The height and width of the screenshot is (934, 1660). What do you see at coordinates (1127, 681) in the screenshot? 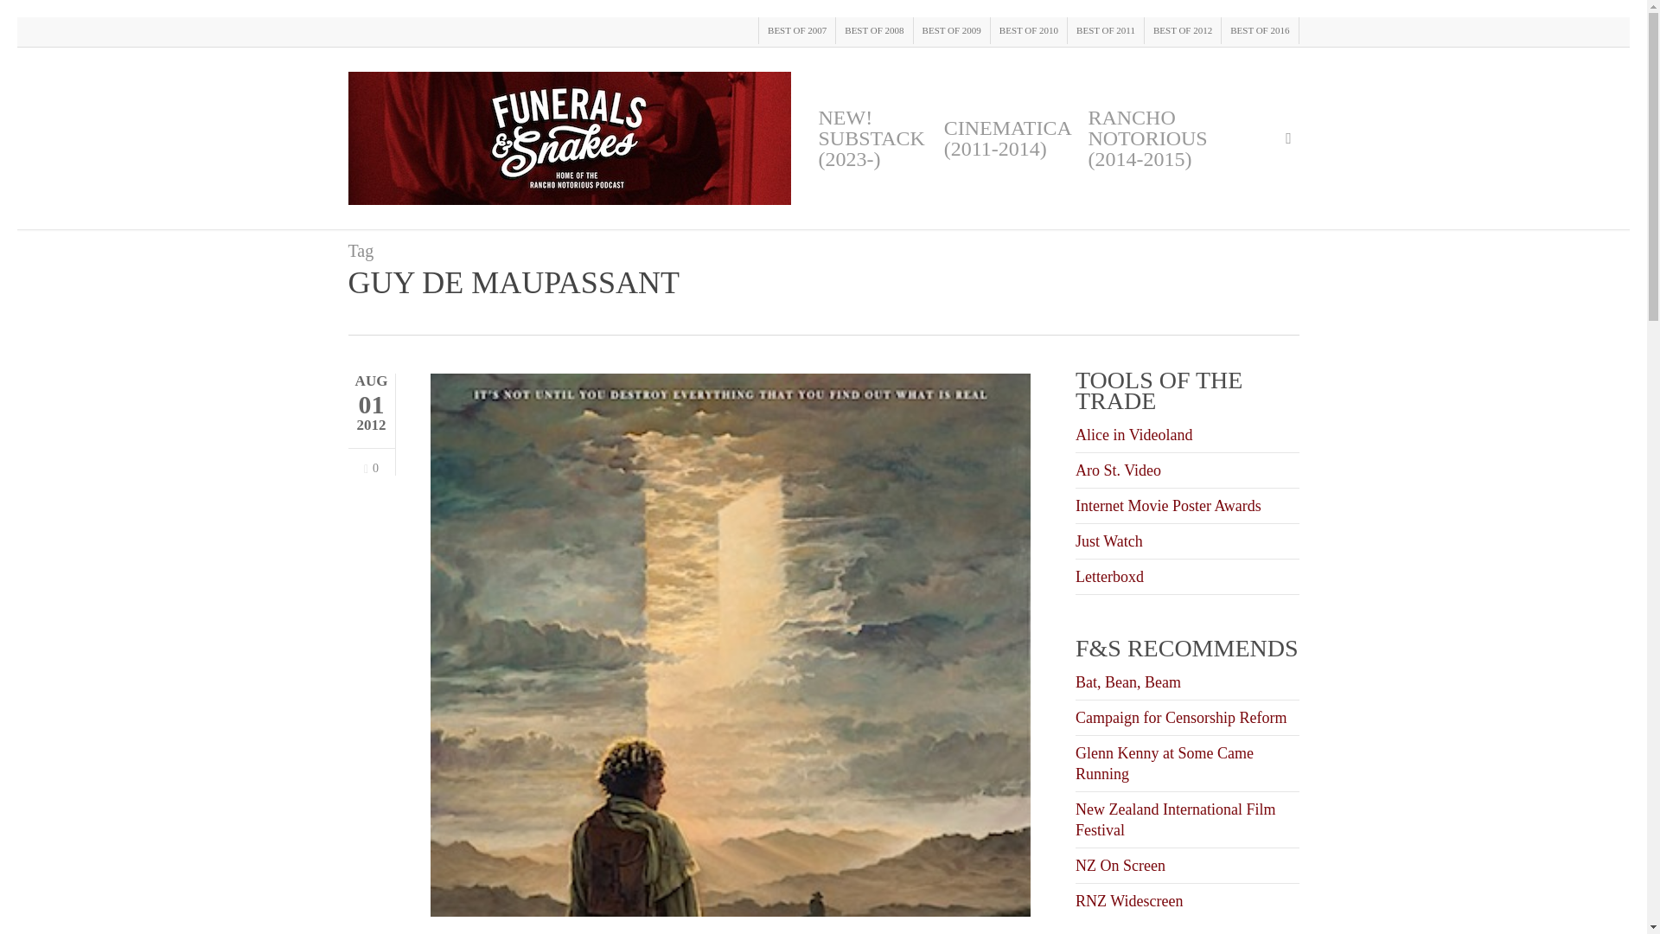
I see `Bat, Bean, Beam` at bounding box center [1127, 681].